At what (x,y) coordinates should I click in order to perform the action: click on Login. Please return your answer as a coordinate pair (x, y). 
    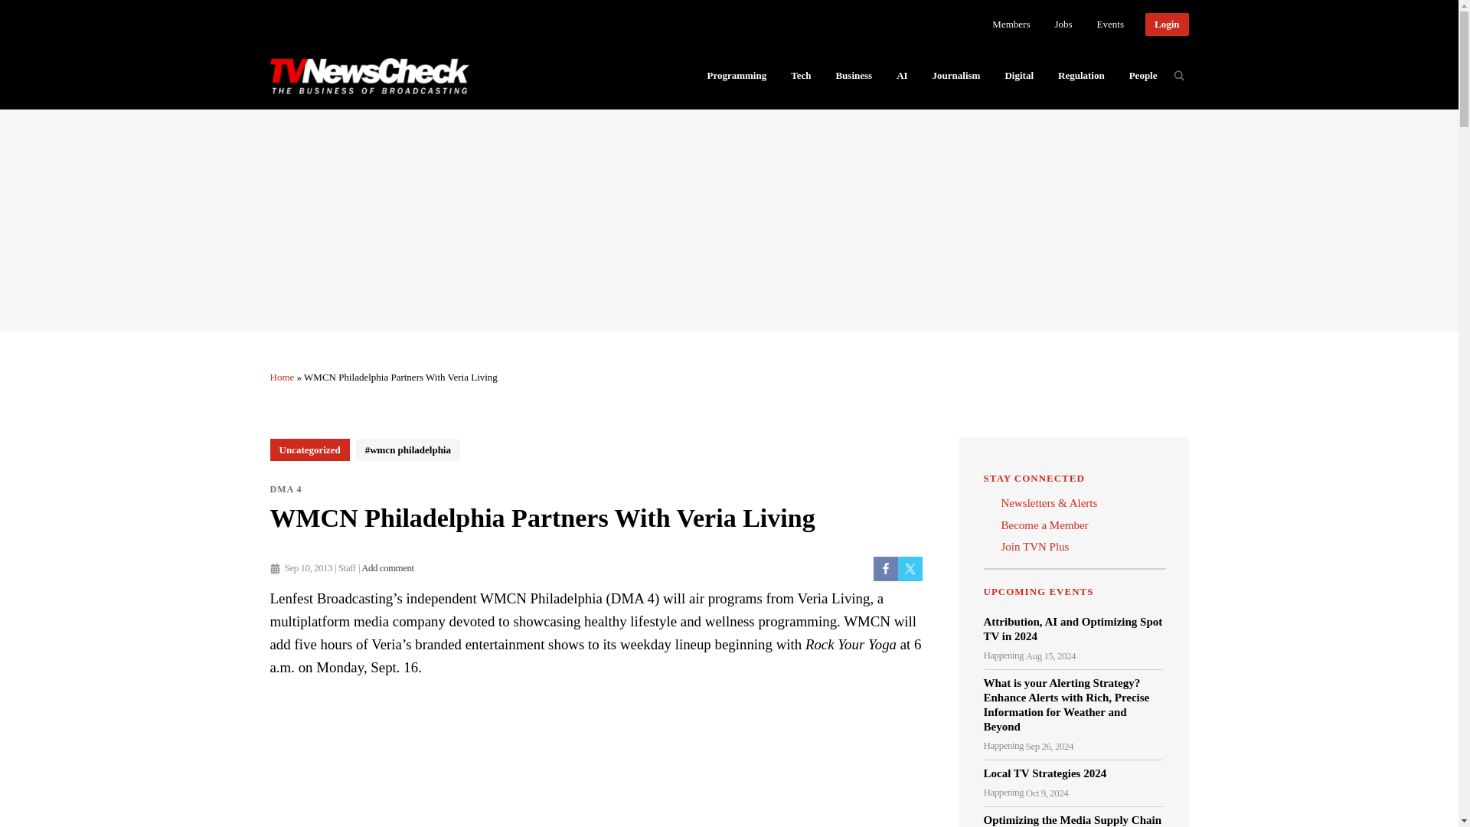
    Looking at the image, I should click on (1167, 25).